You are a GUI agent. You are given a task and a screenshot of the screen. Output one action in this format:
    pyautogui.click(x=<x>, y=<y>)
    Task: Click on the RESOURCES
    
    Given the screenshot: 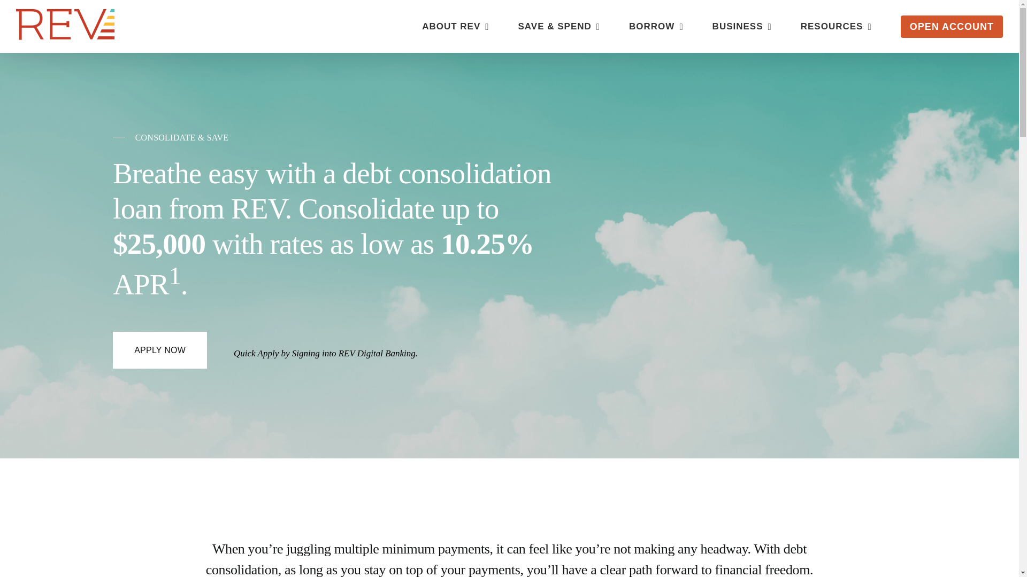 What is the action you would take?
    pyautogui.click(x=837, y=26)
    